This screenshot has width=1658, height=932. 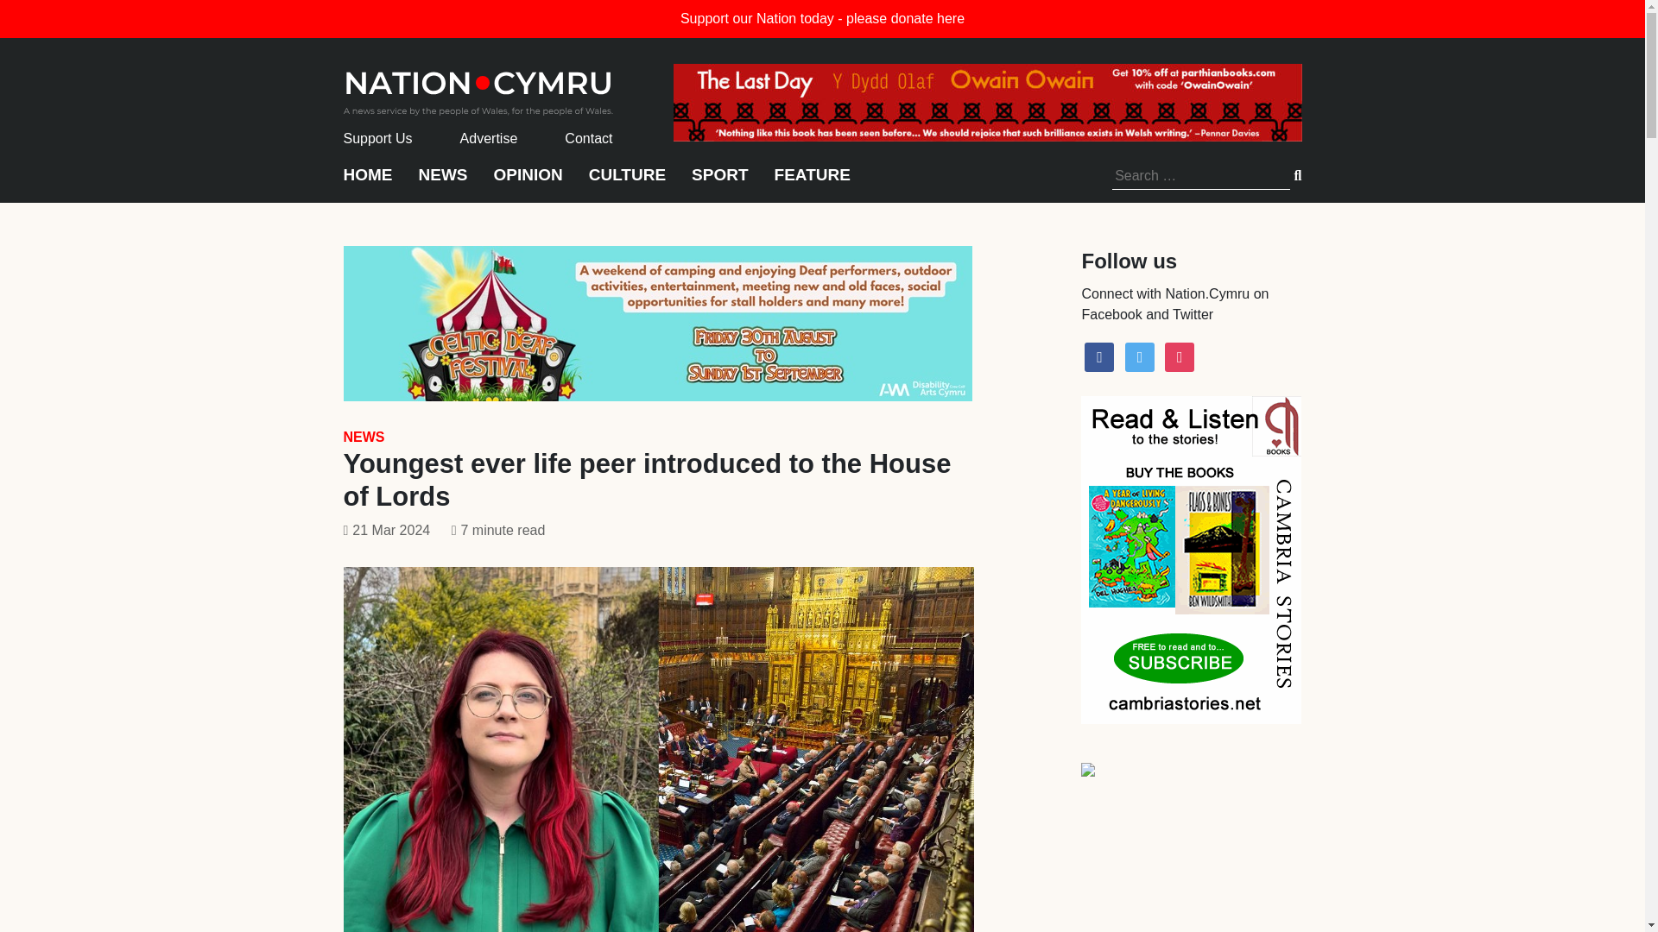 I want to click on OPINION, so click(x=528, y=183).